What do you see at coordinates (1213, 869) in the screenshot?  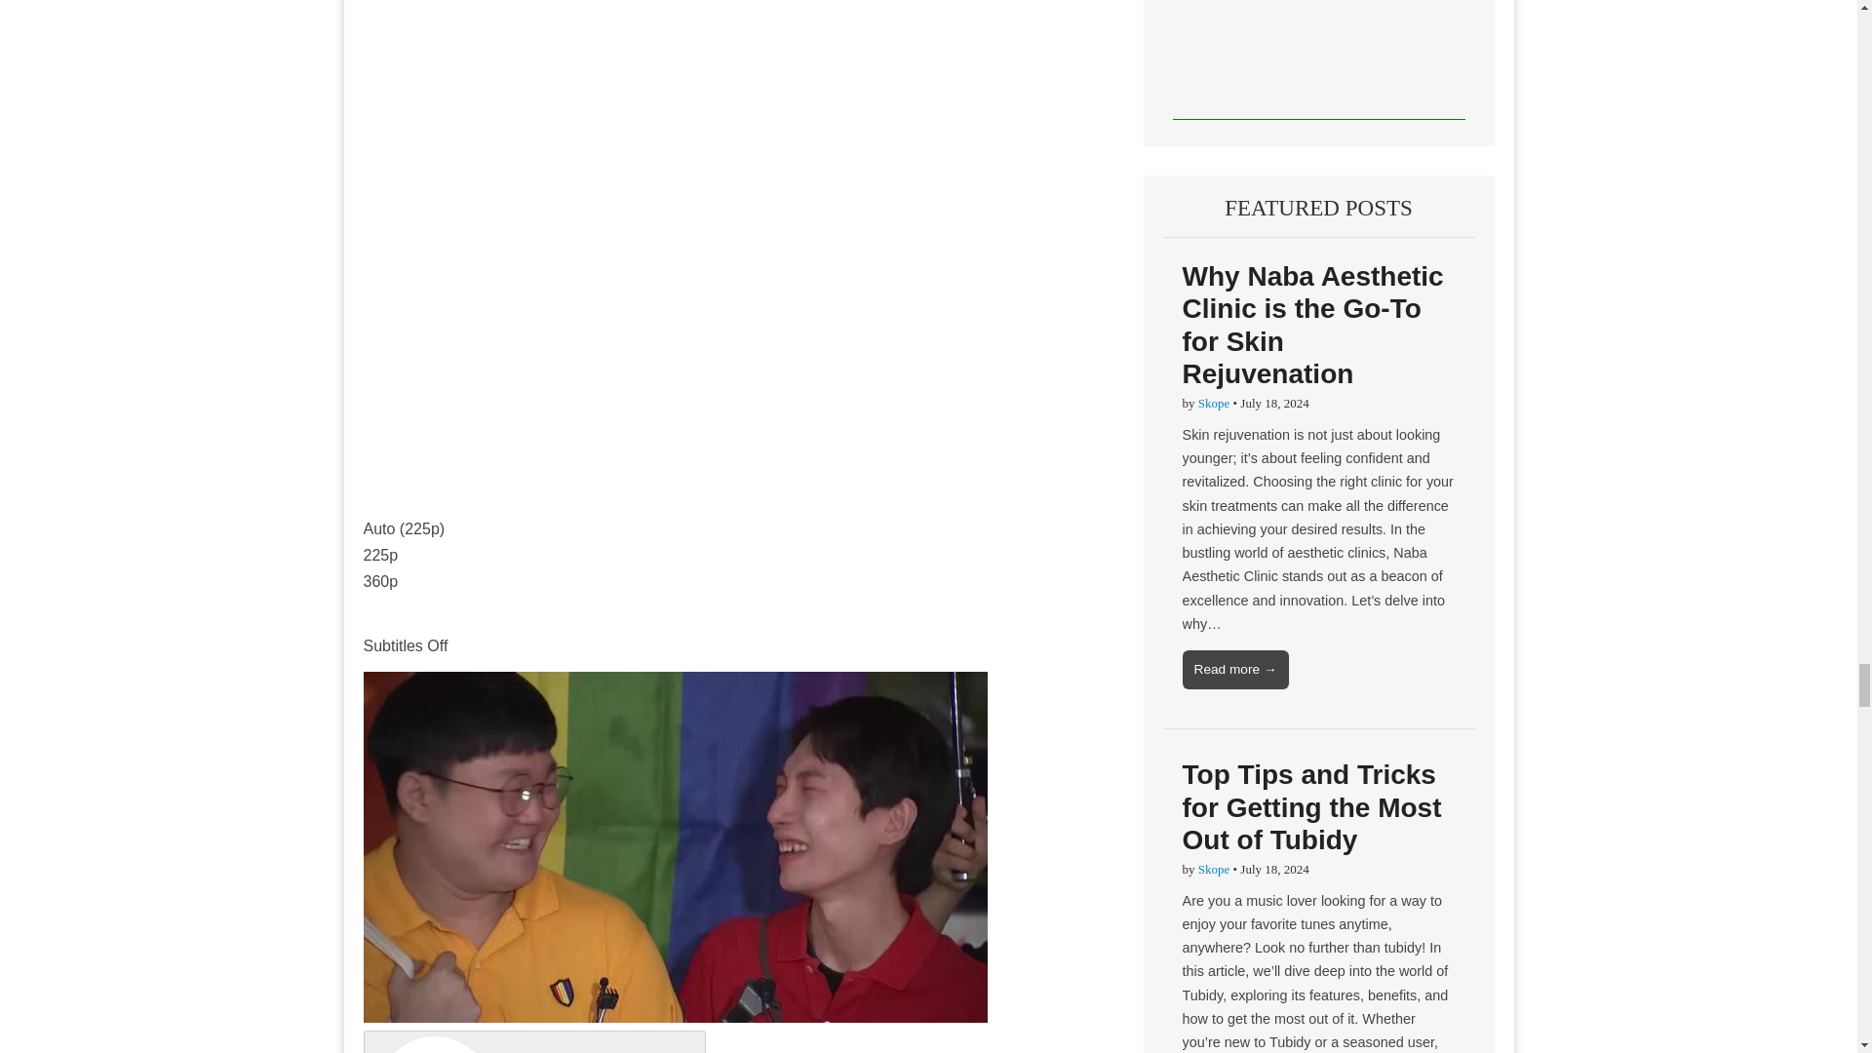 I see `Posts by Skope` at bounding box center [1213, 869].